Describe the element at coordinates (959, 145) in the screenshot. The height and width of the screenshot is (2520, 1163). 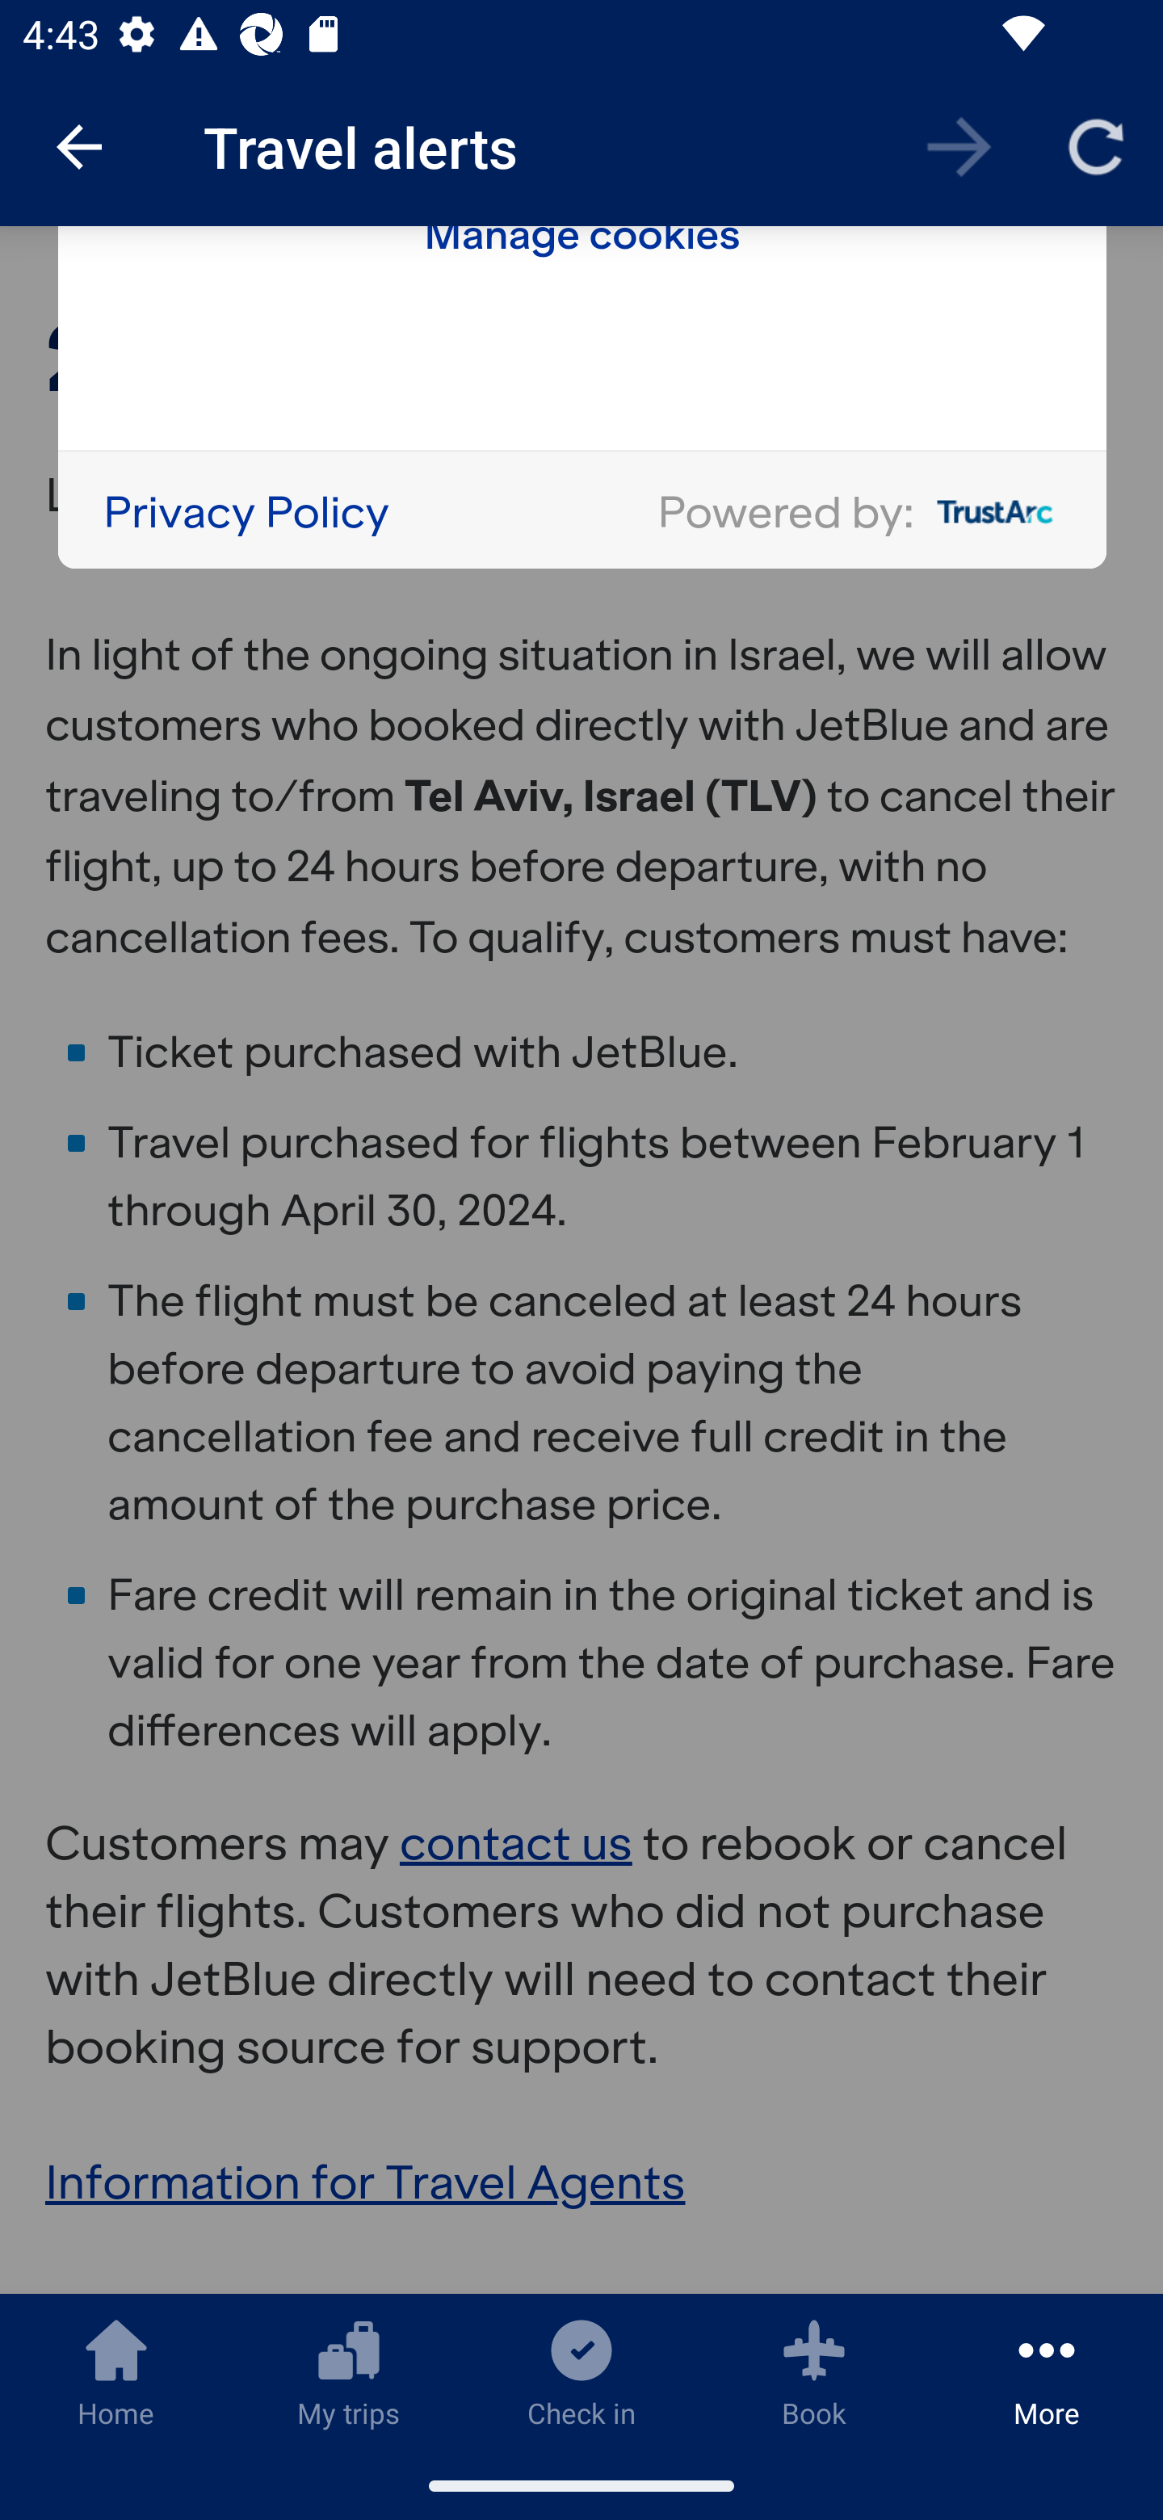
I see `Forward` at that location.